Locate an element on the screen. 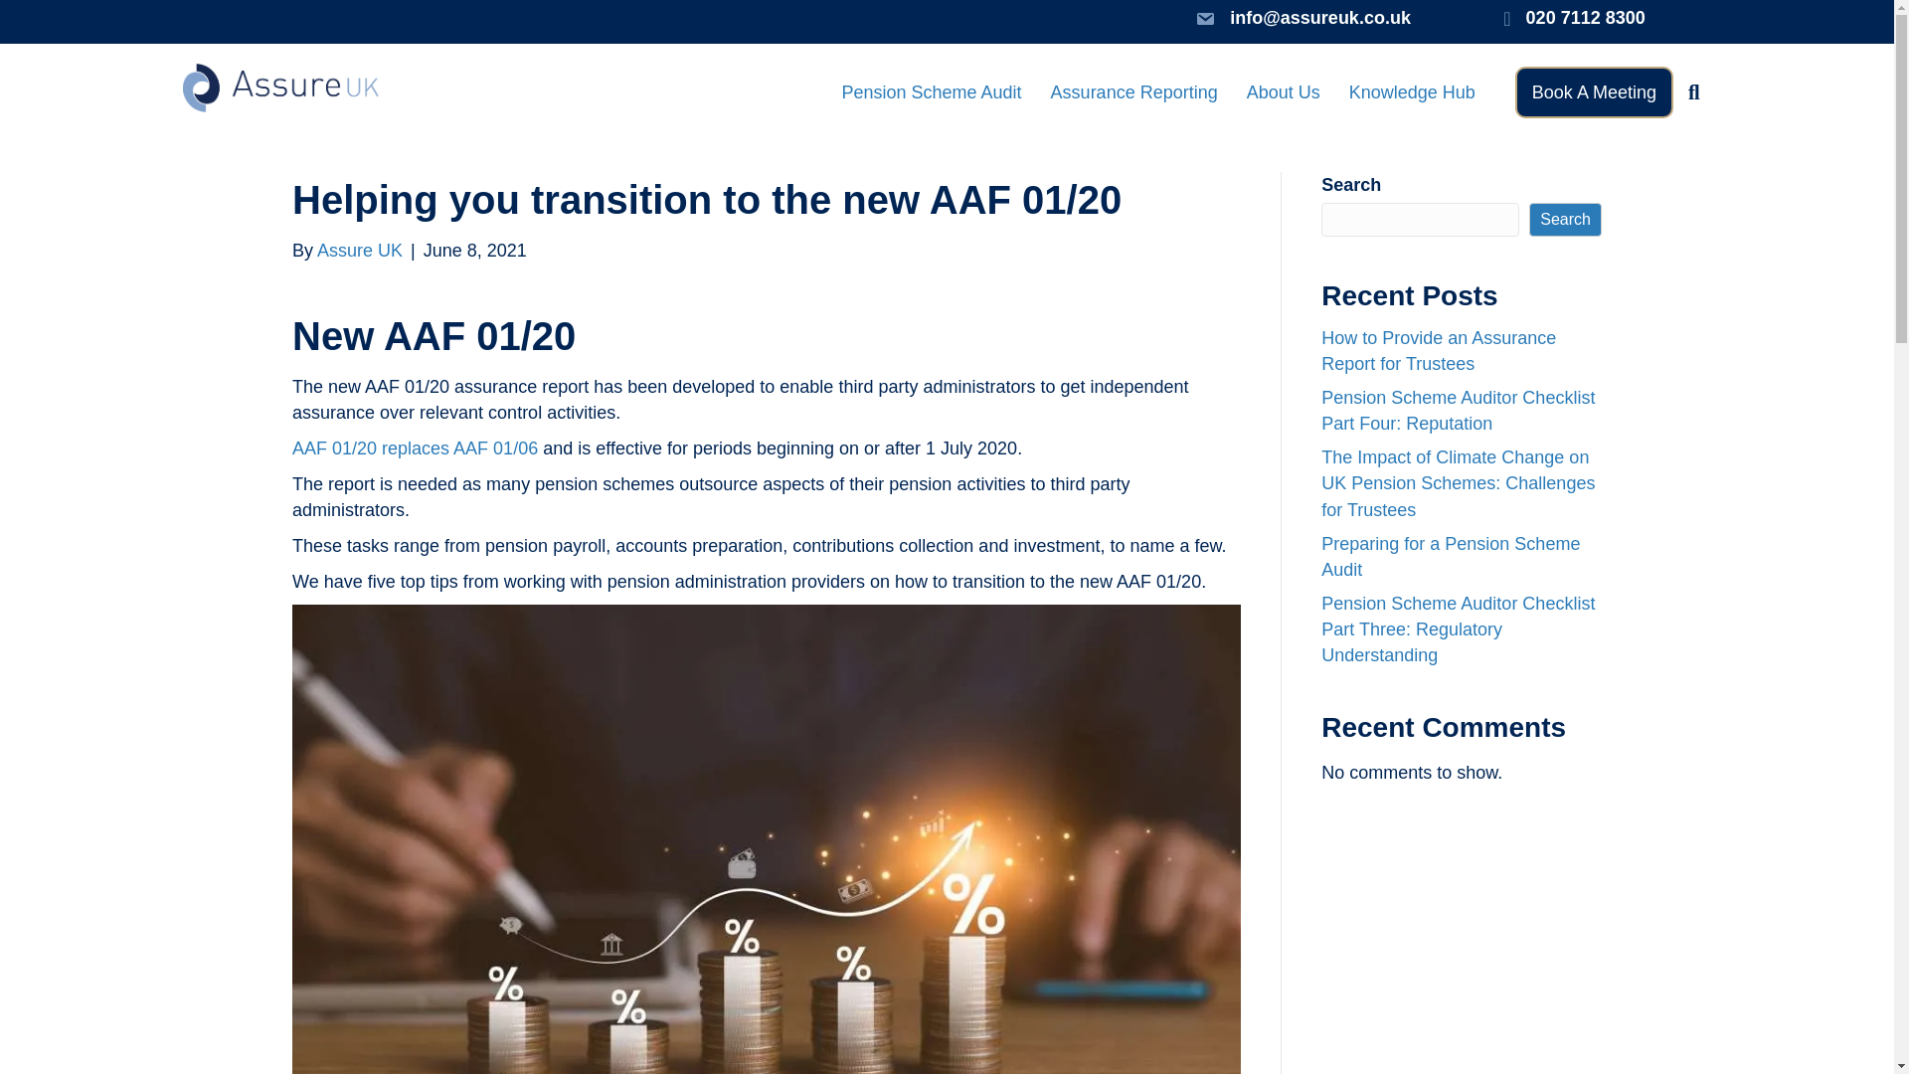 The height and width of the screenshot is (1074, 1909). Assure UK is located at coordinates (360, 251).